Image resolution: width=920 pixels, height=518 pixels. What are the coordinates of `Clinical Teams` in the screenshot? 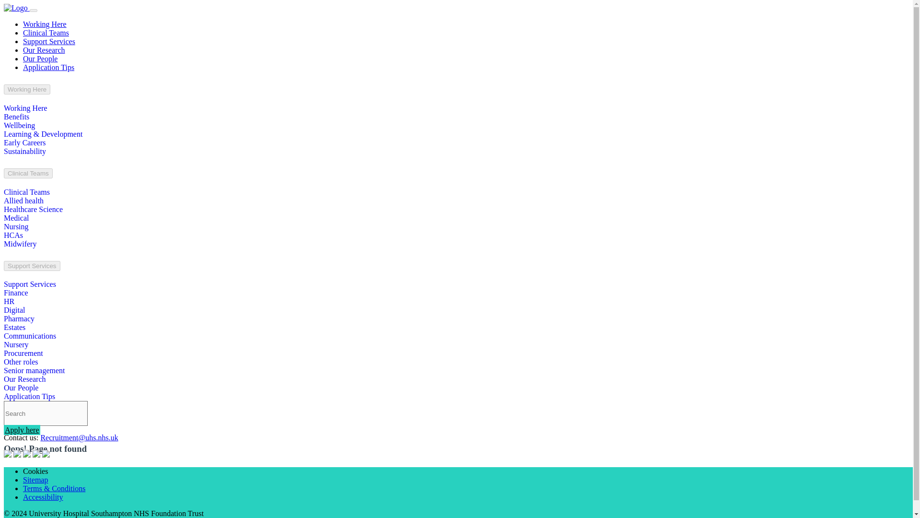 It's located at (28, 173).